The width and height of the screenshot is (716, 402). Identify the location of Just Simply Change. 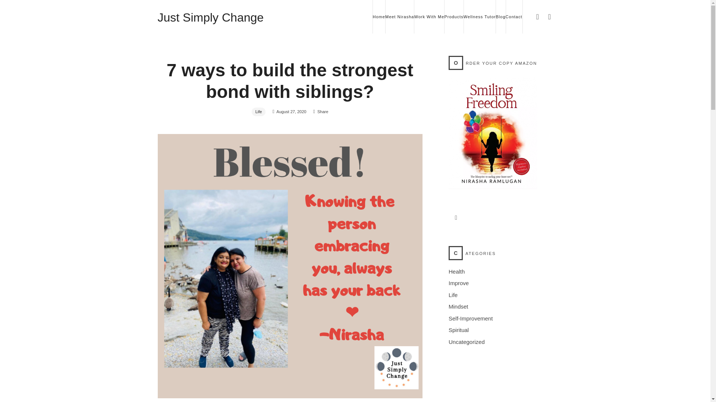
(210, 16).